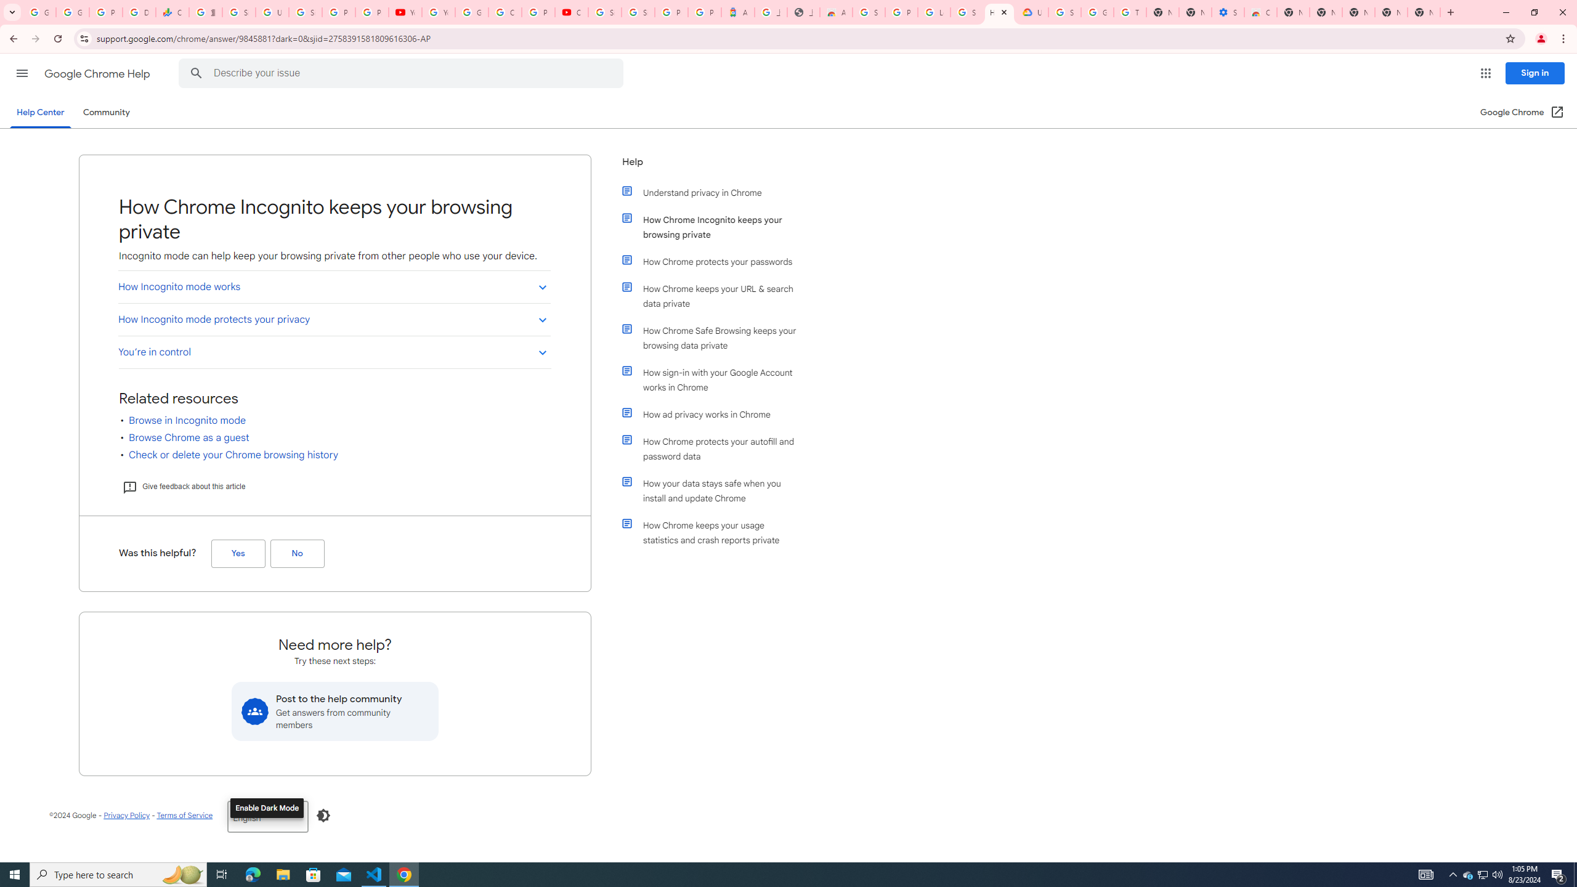 The width and height of the screenshot is (1577, 887). I want to click on Google Account Help, so click(1097, 12).